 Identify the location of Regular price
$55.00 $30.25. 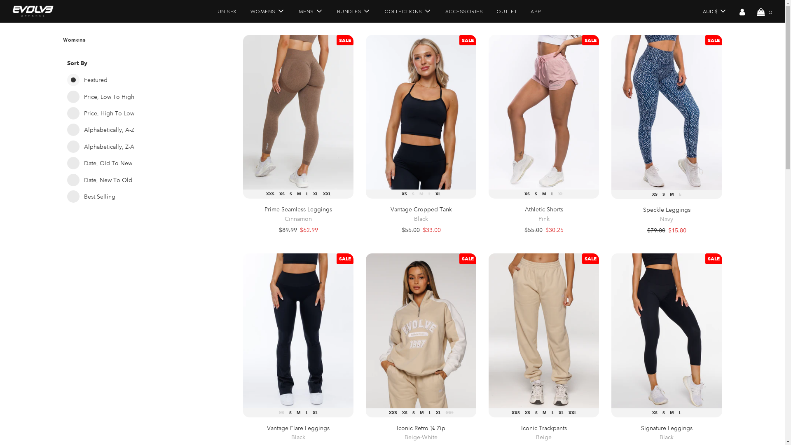
(544, 230).